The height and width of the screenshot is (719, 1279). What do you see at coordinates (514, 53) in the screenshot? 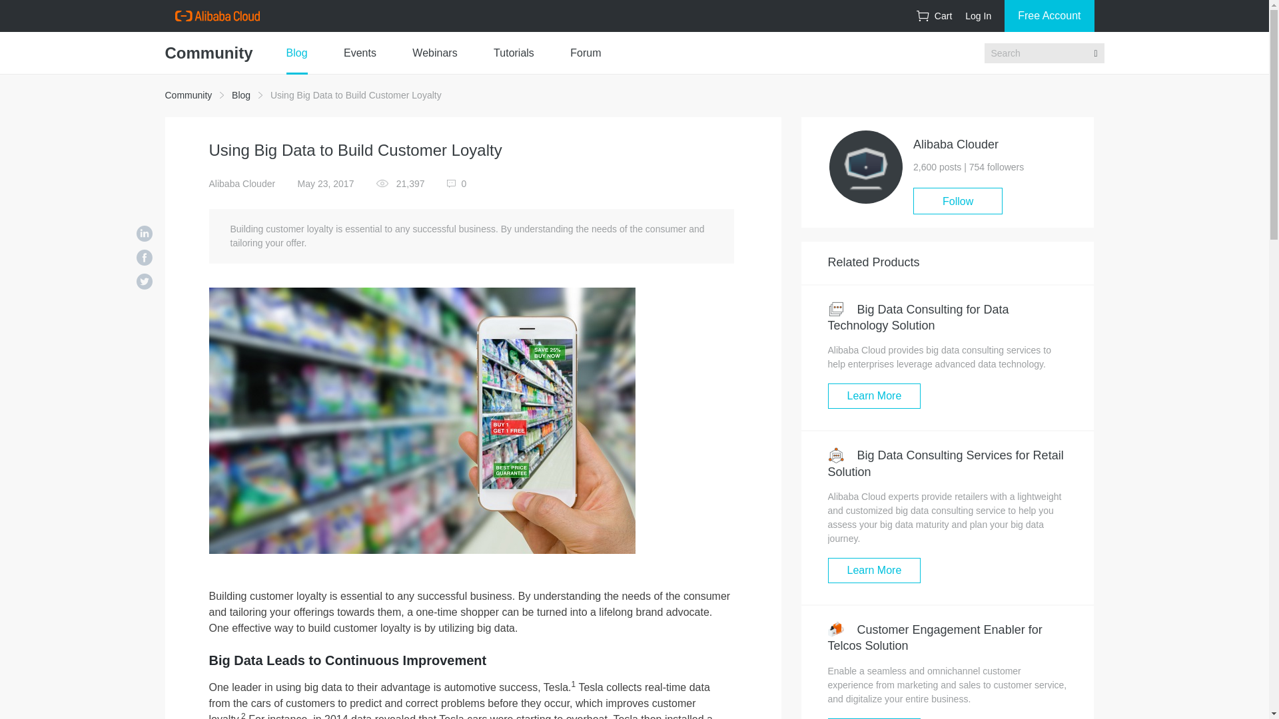
I see `Tutorials` at bounding box center [514, 53].